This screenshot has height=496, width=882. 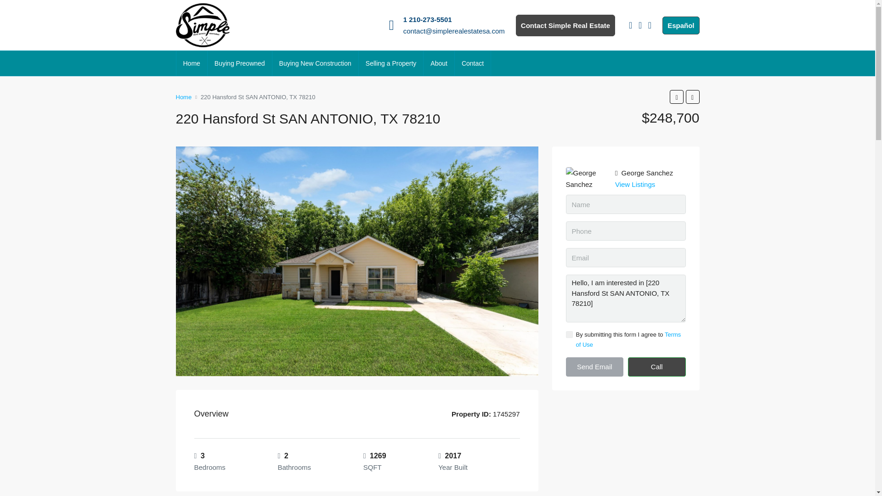 I want to click on Contact Simple Real Estate, so click(x=565, y=25).